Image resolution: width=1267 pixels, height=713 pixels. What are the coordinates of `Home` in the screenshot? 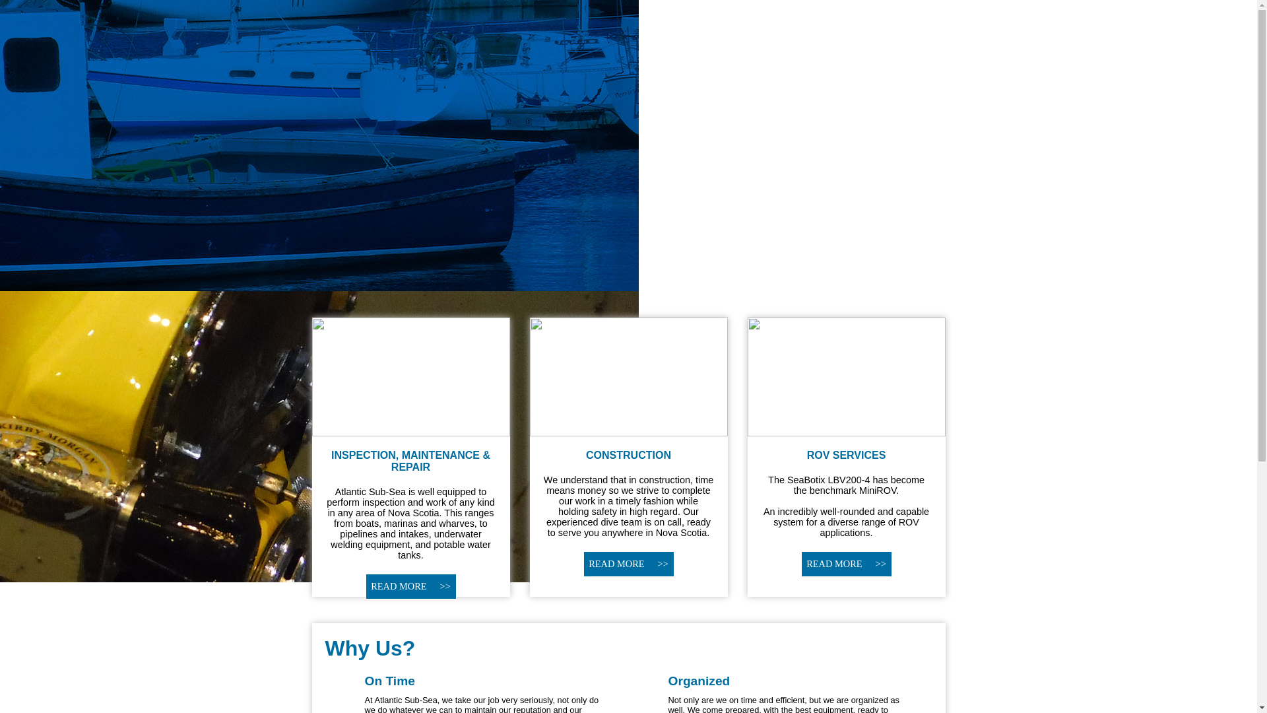 It's located at (685, 655).